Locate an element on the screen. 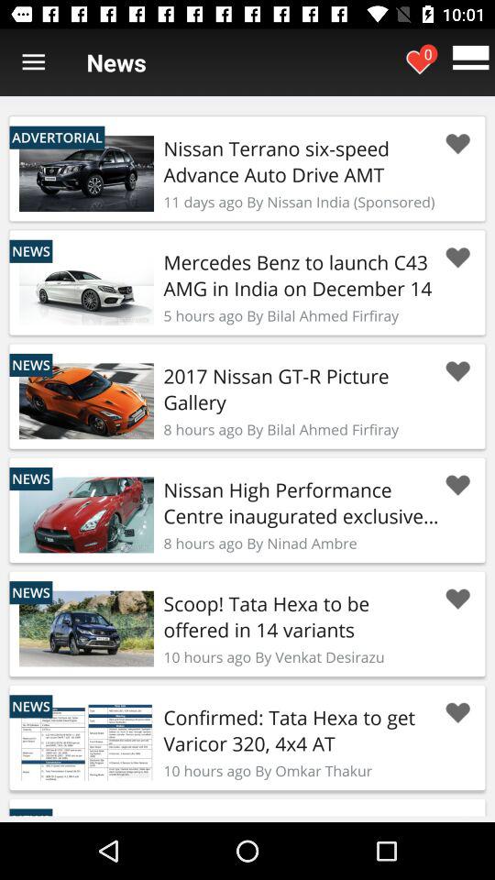 This screenshot has height=880, width=495. like option is located at coordinates (457, 144).